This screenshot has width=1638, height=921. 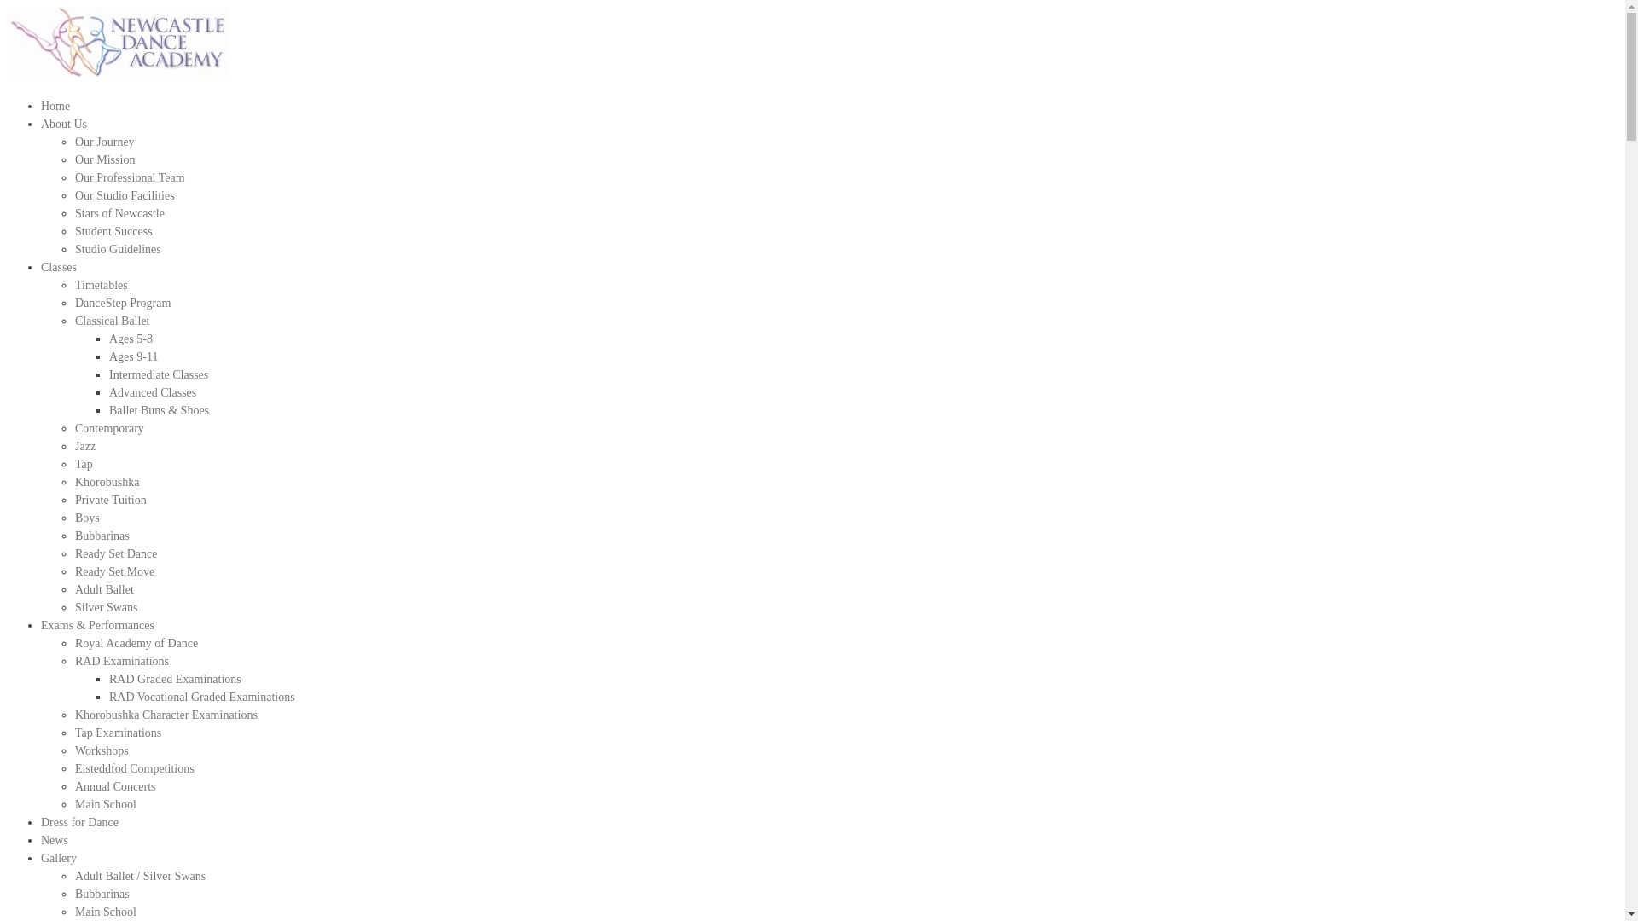 What do you see at coordinates (84, 464) in the screenshot?
I see `Tap` at bounding box center [84, 464].